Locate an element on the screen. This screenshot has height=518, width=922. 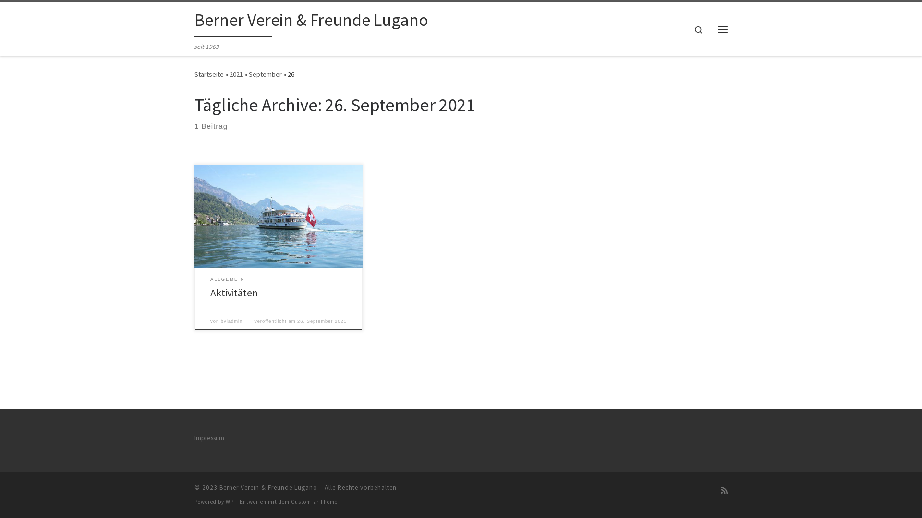
WP is located at coordinates (230, 502).